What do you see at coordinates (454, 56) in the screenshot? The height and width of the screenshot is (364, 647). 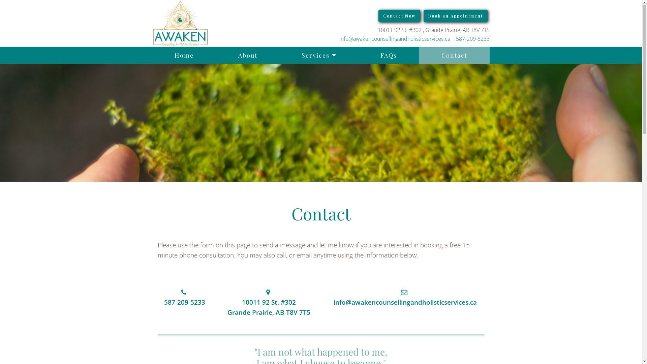 I see `Contact` at bounding box center [454, 56].